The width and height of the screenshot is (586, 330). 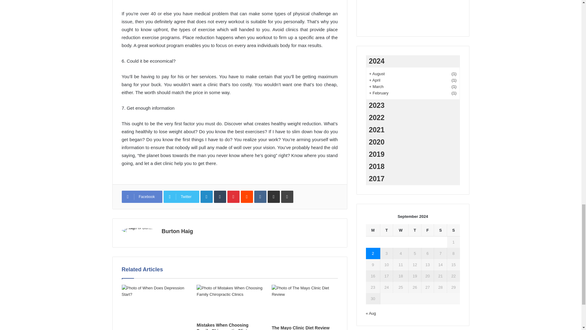 What do you see at coordinates (401, 230) in the screenshot?
I see `Wednesday` at bounding box center [401, 230].